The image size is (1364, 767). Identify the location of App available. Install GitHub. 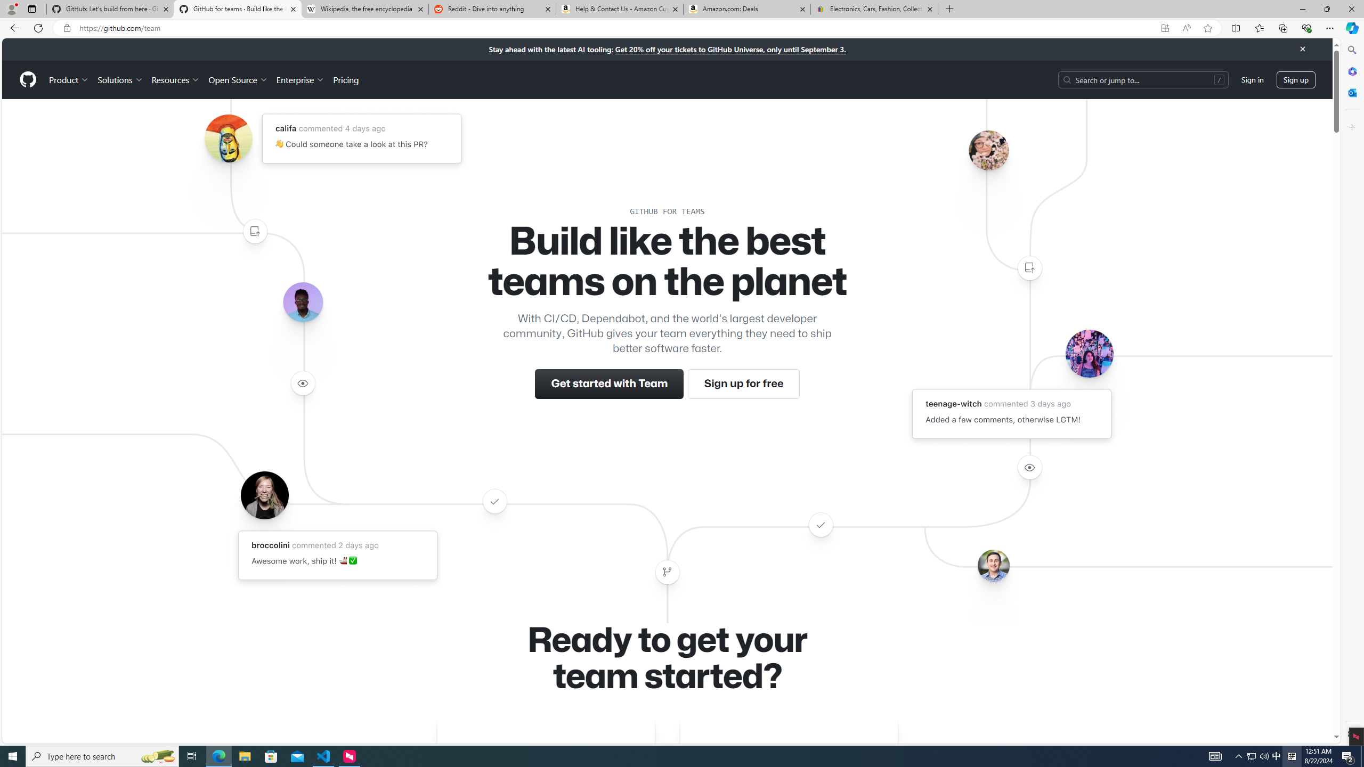
(1165, 28).